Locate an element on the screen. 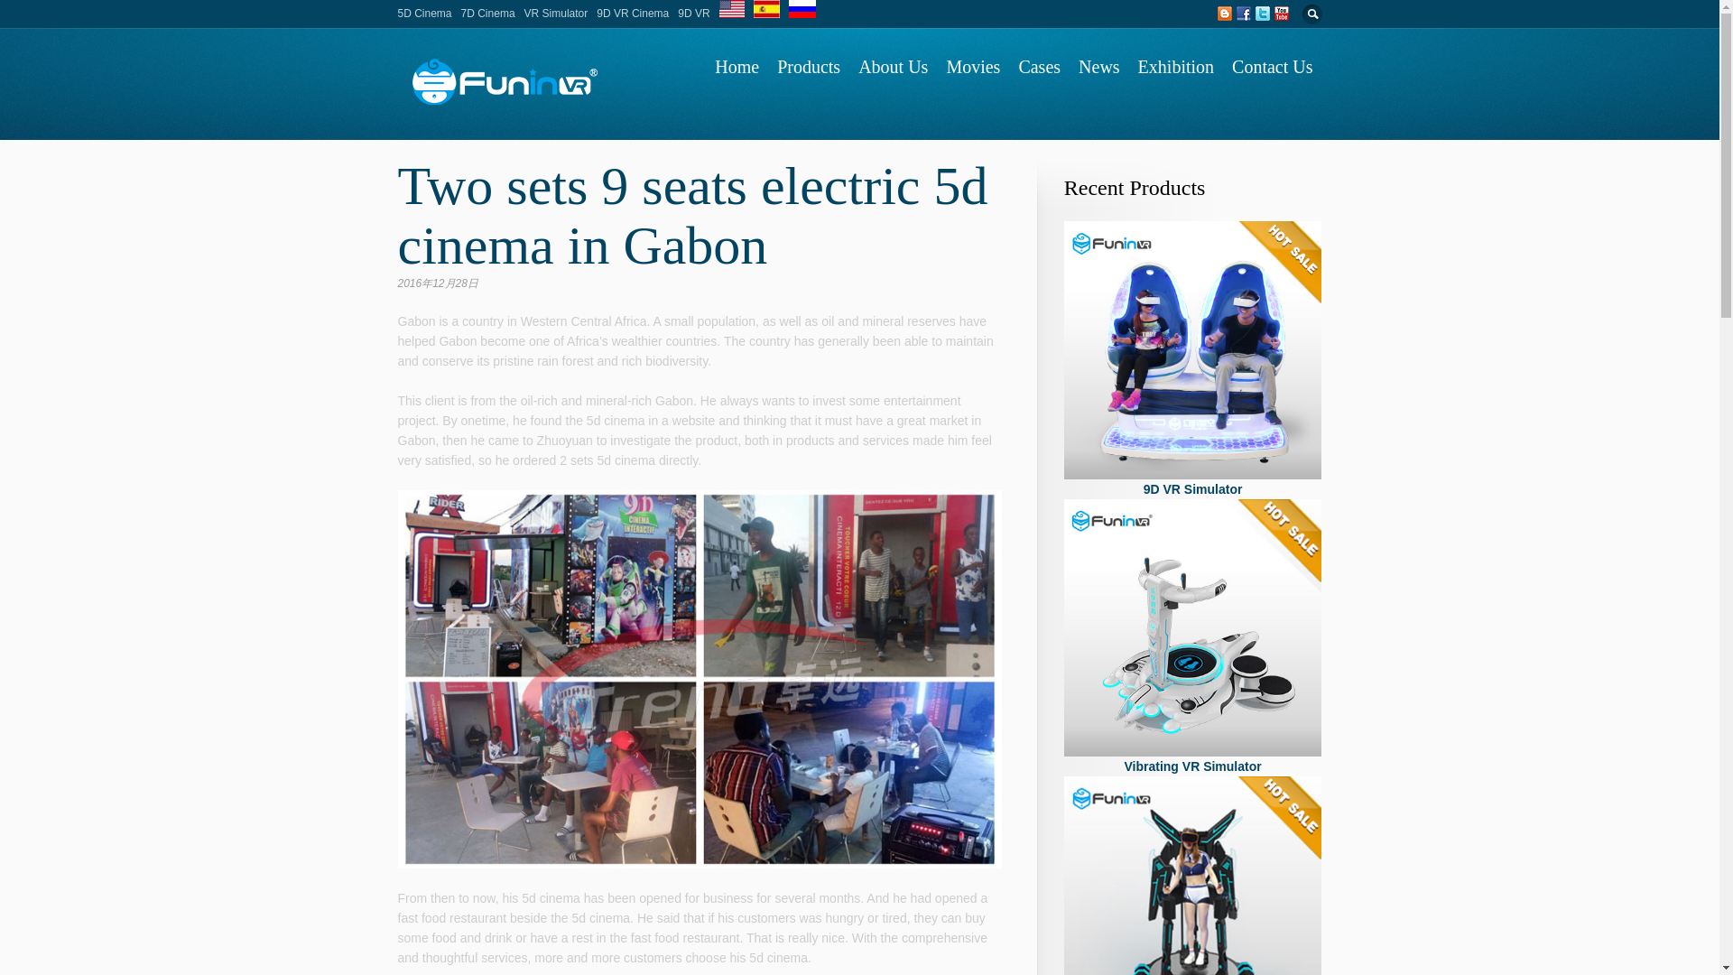 This screenshot has height=975, width=1733. 7D Cinema is located at coordinates (487, 13).